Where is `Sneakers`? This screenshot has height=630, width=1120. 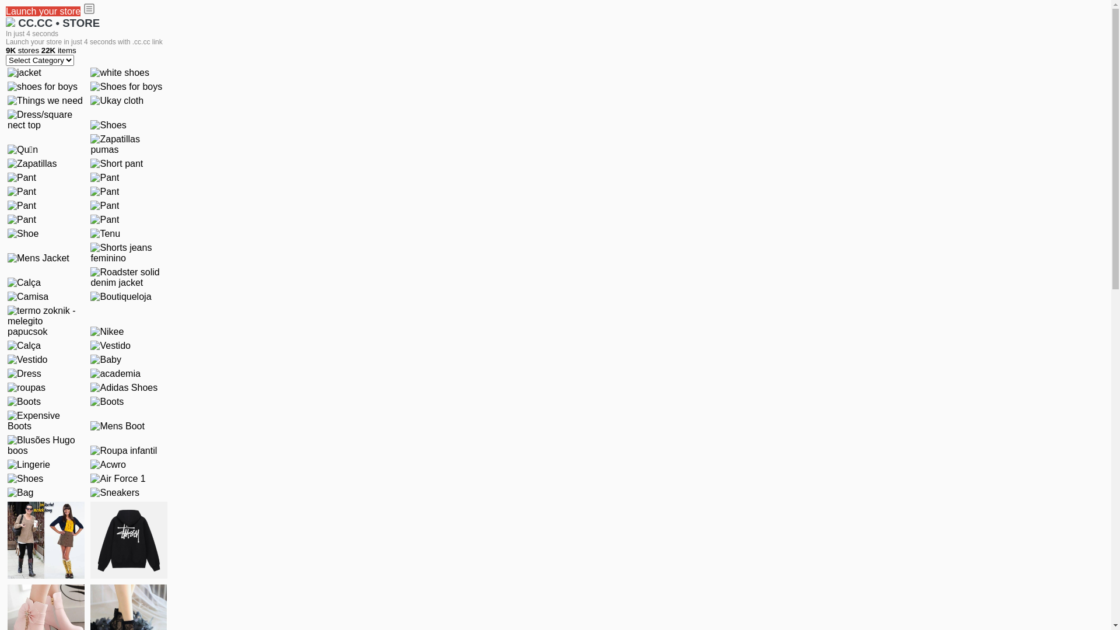
Sneakers is located at coordinates (115, 493).